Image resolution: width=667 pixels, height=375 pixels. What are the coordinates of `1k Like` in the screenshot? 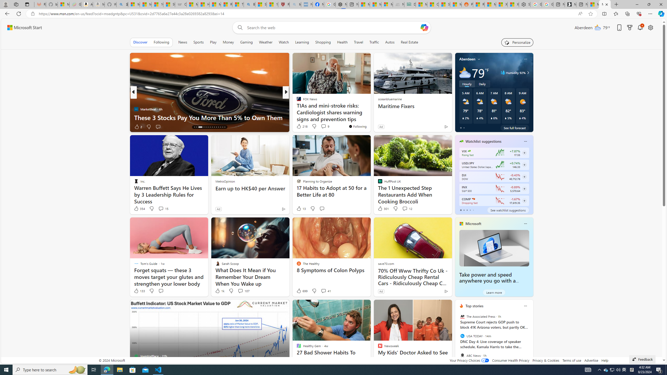 It's located at (219, 291).